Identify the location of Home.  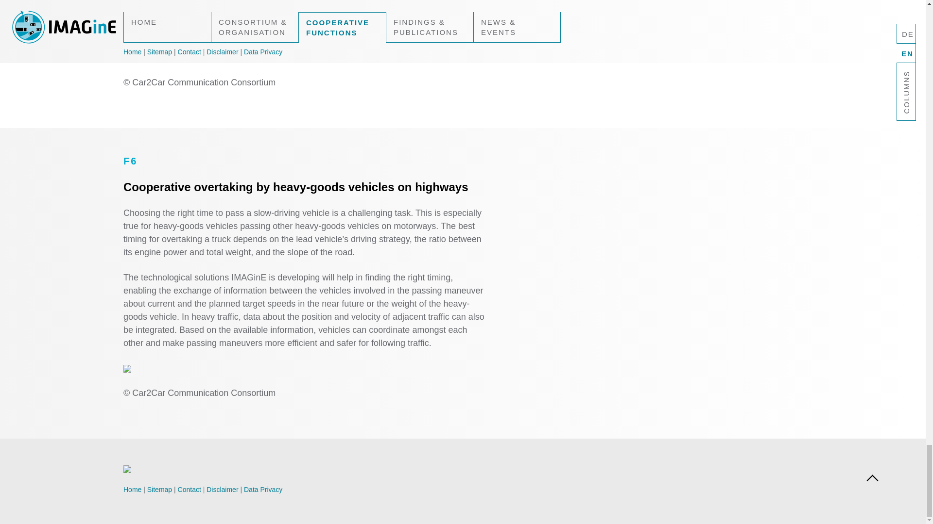
(132, 490).